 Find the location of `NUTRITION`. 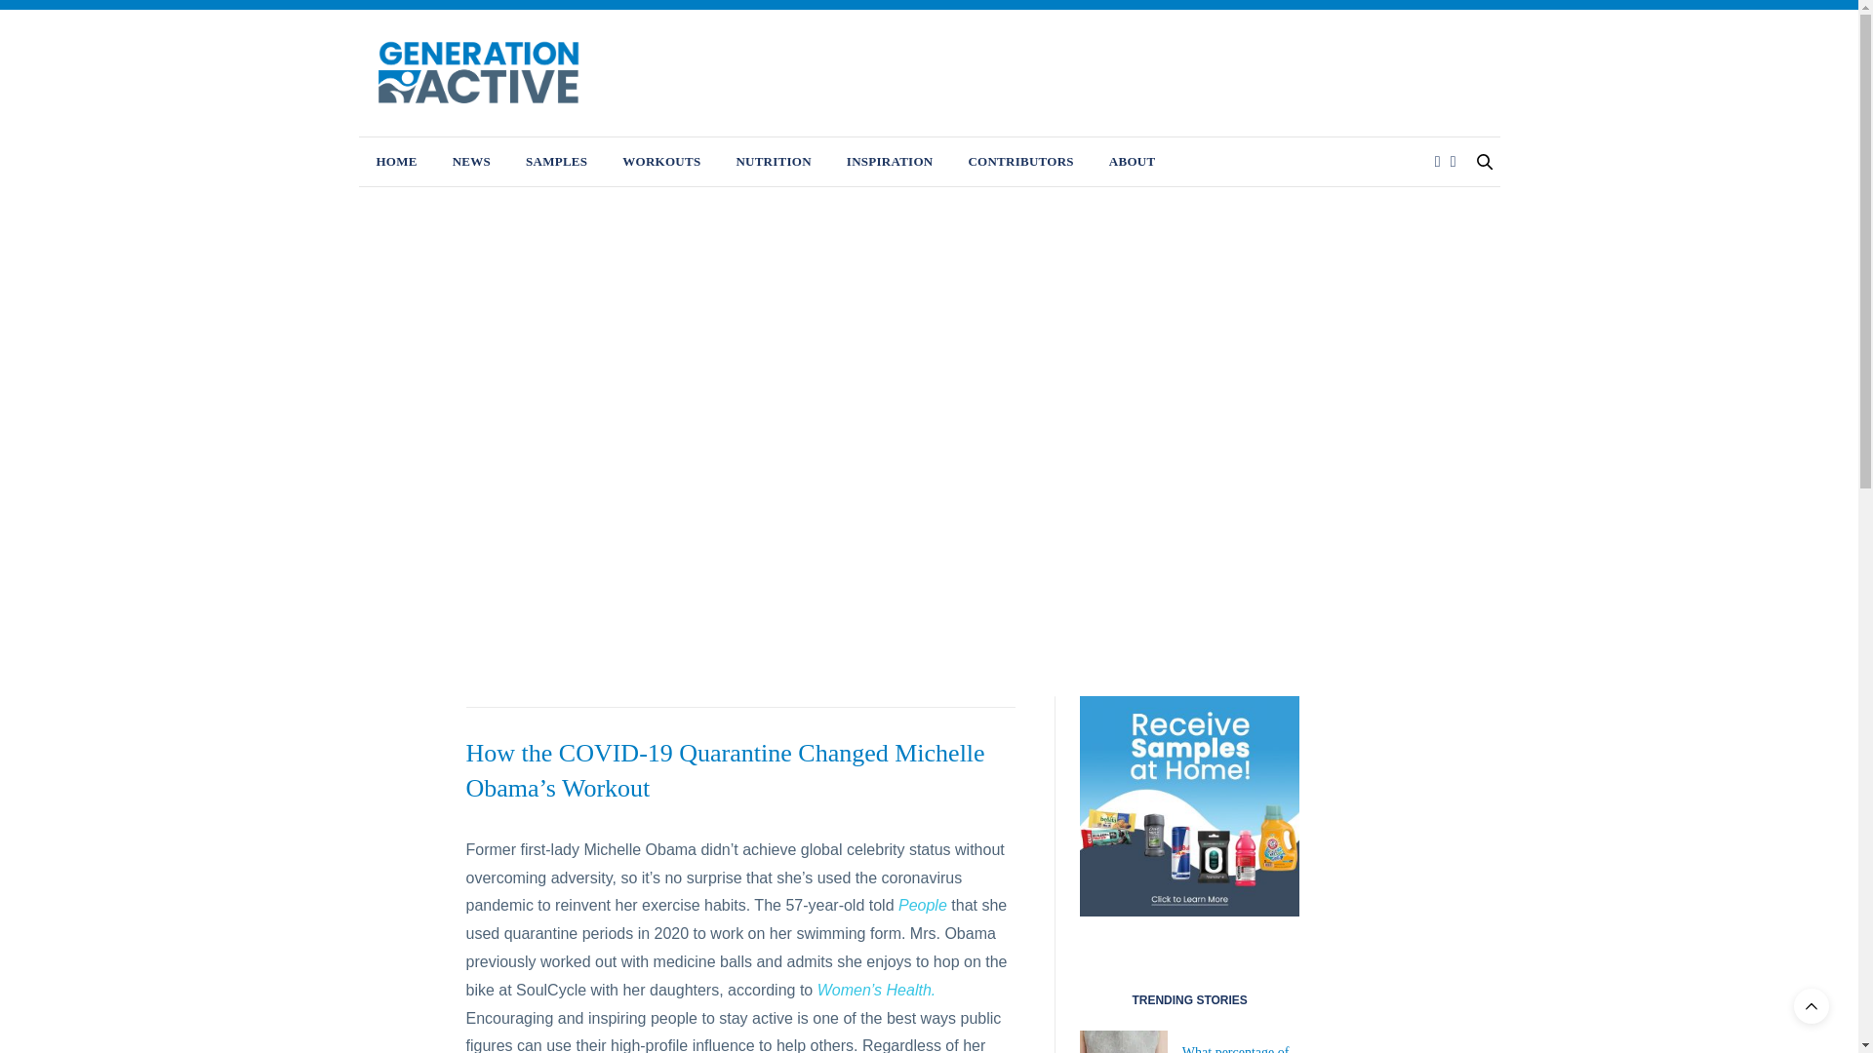

NUTRITION is located at coordinates (773, 162).